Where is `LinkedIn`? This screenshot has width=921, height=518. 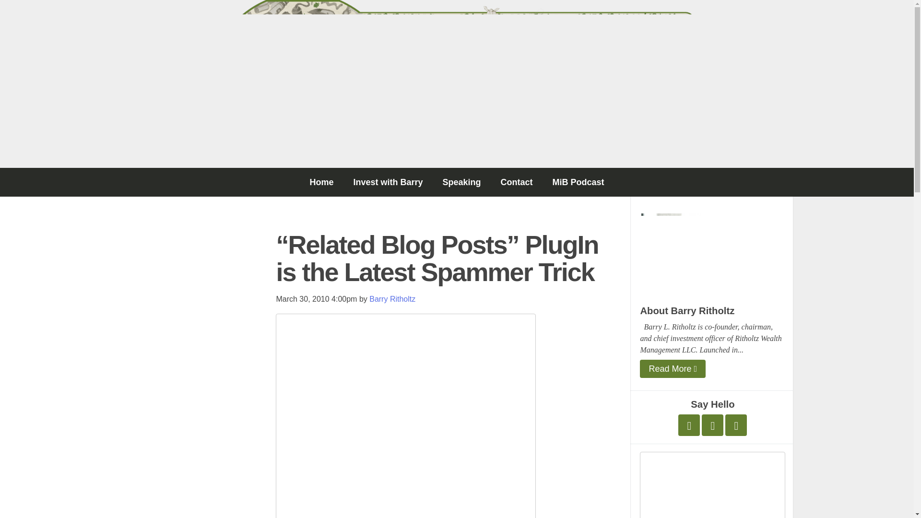
LinkedIn is located at coordinates (736, 425).